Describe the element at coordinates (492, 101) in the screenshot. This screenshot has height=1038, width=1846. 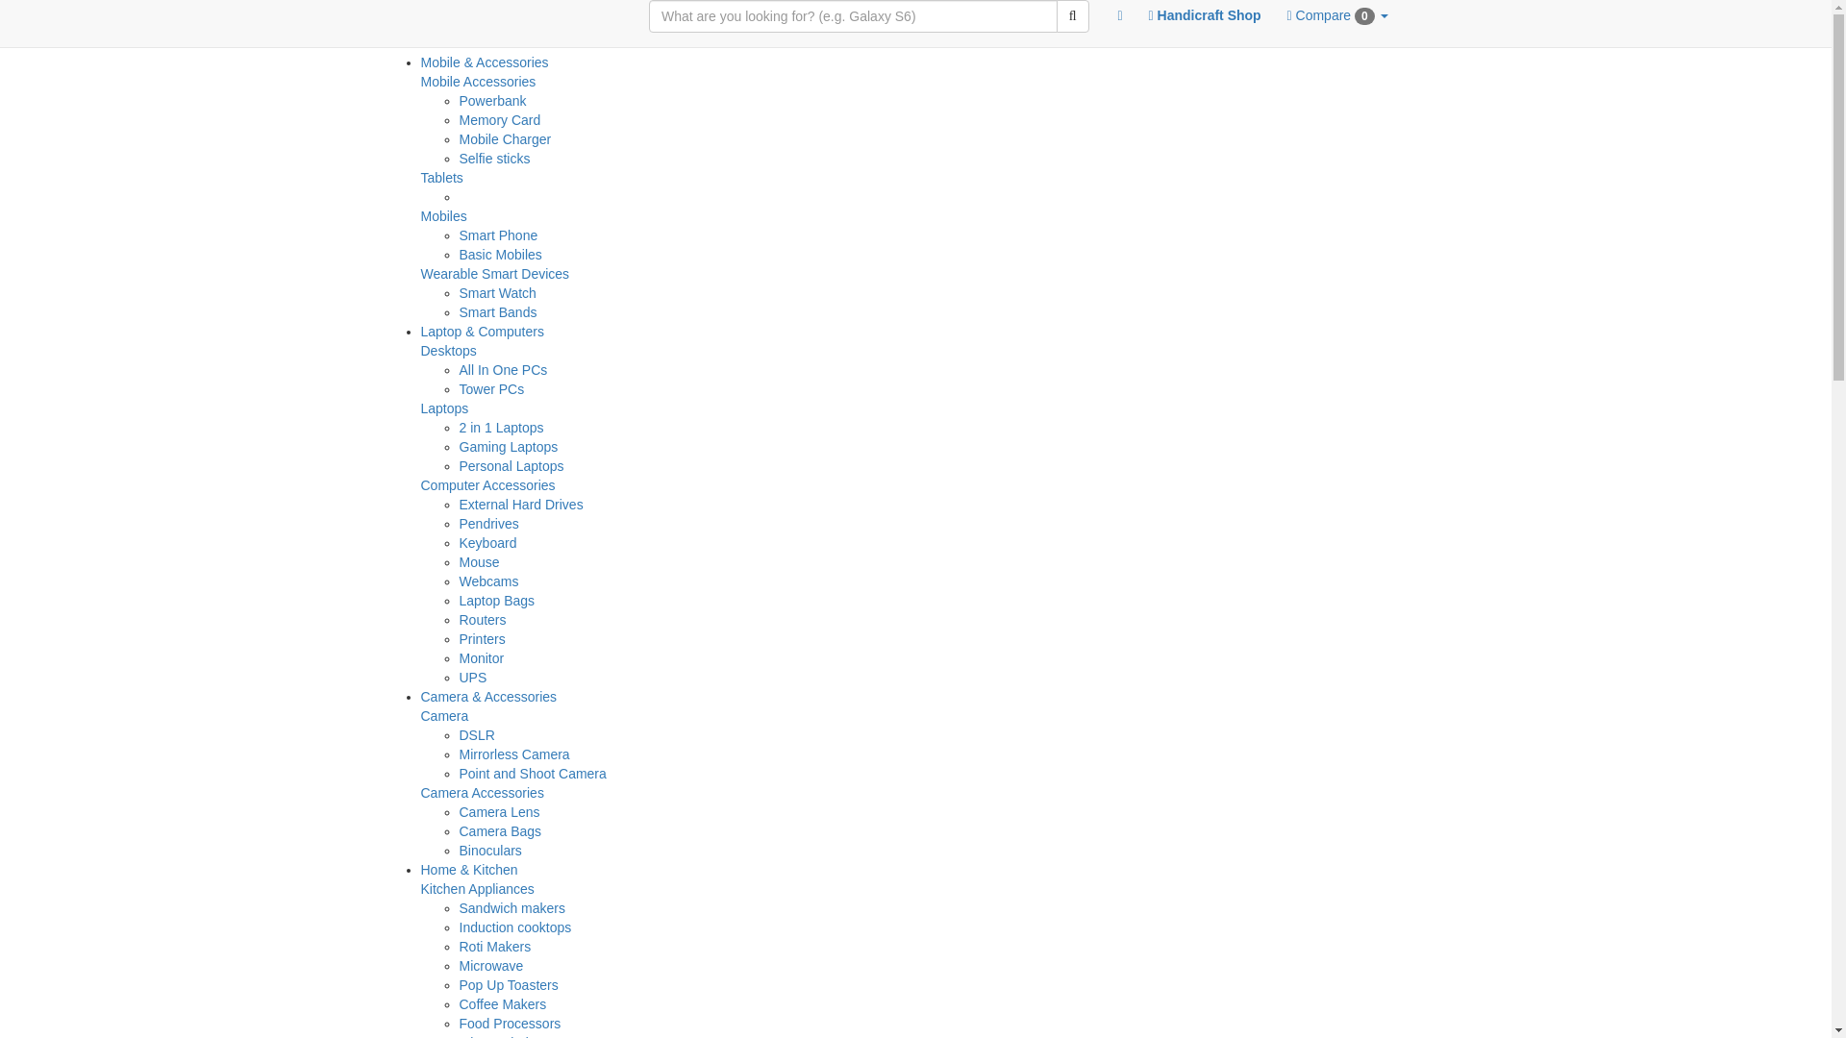
I see `Powerbank` at that location.